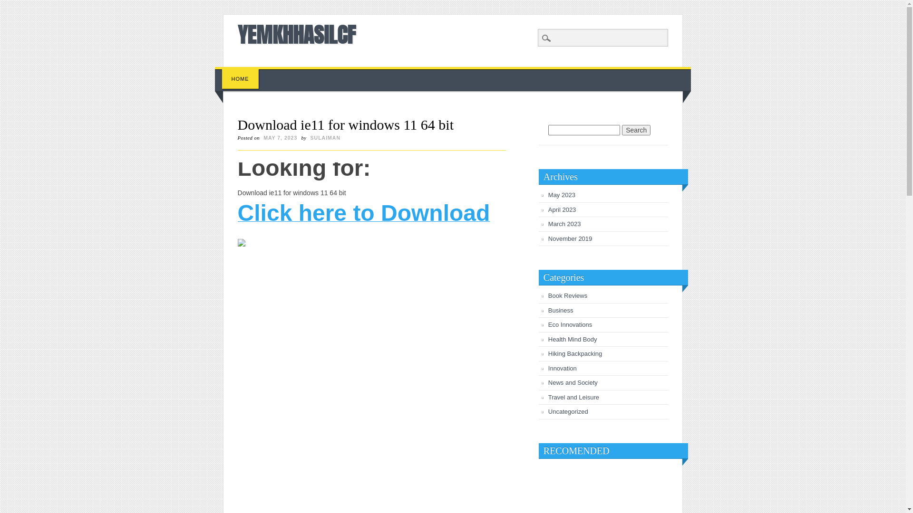 This screenshot has height=513, width=913. Describe the element at coordinates (241, 79) in the screenshot. I see `HOME` at that location.